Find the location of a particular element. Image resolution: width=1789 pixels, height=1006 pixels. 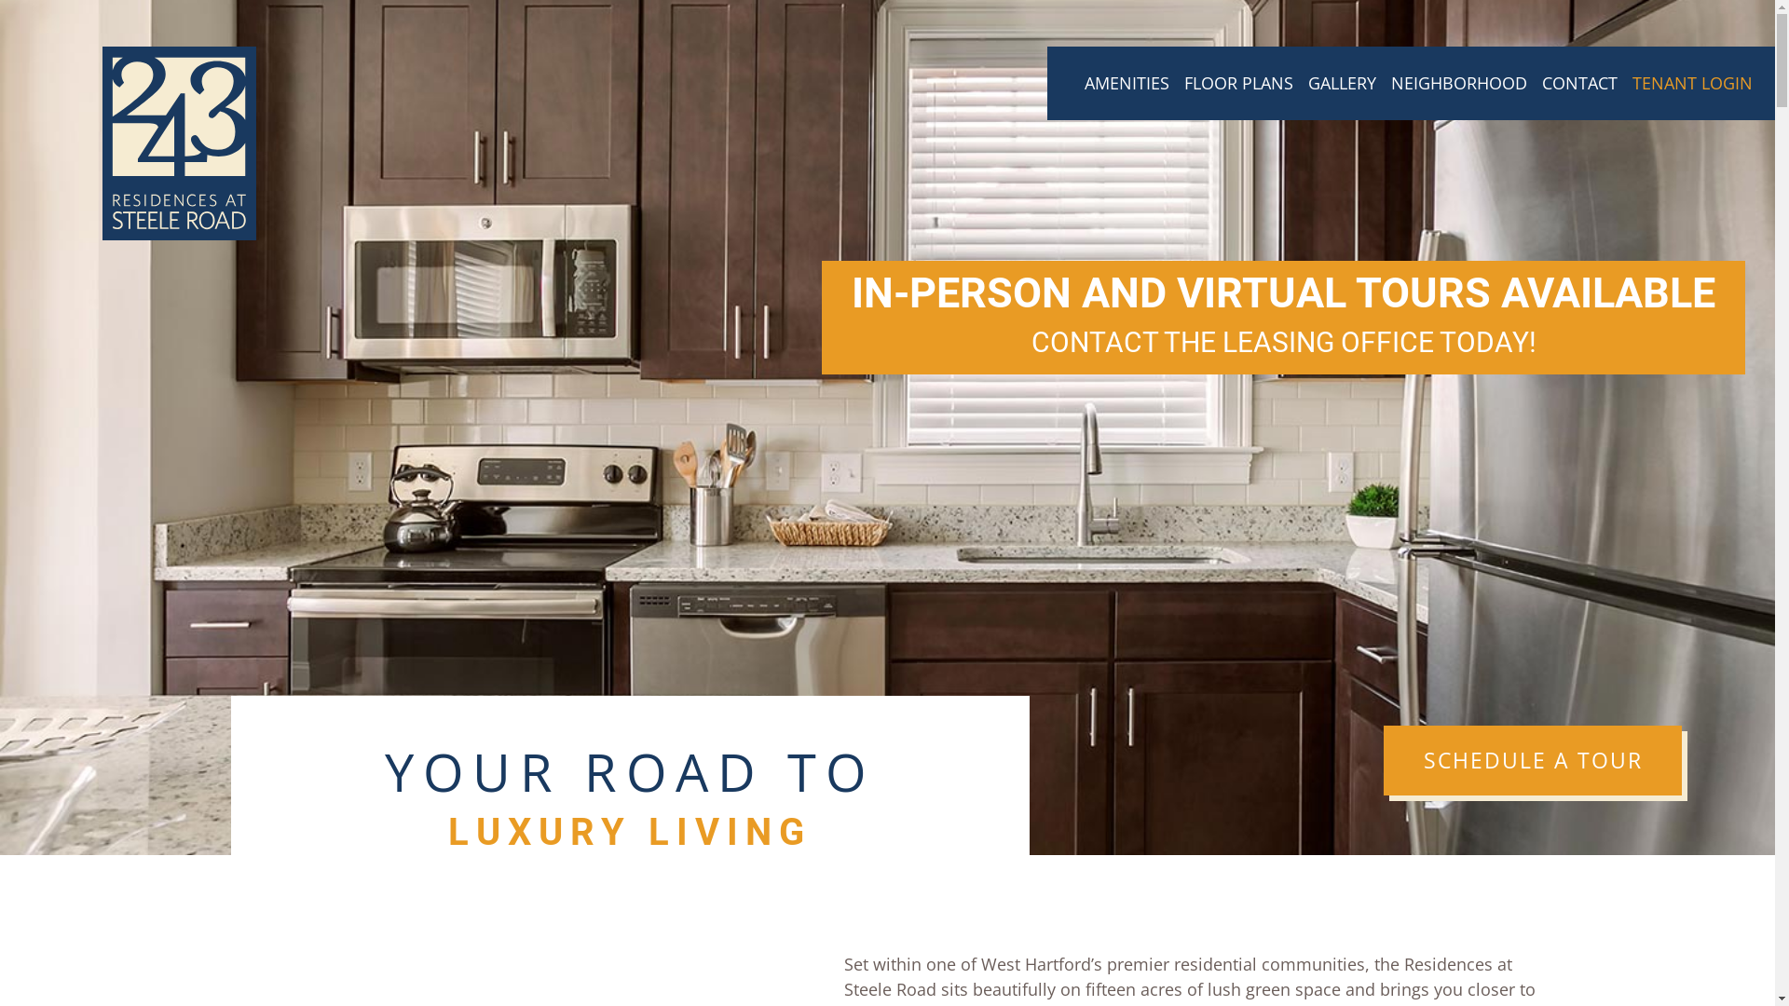

AMENITIES
(CURRENT) is located at coordinates (1127, 84).